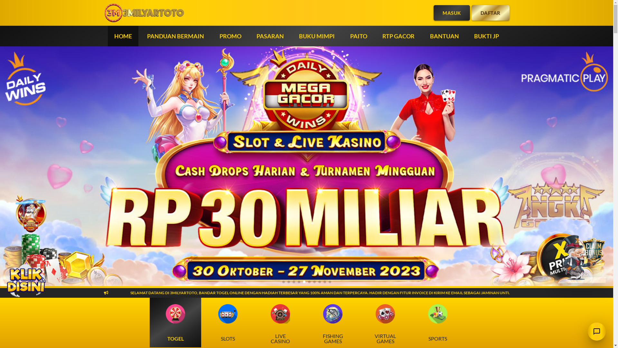 Image resolution: width=618 pixels, height=348 pixels. Describe the element at coordinates (270, 36) in the screenshot. I see `PASARAN` at that location.